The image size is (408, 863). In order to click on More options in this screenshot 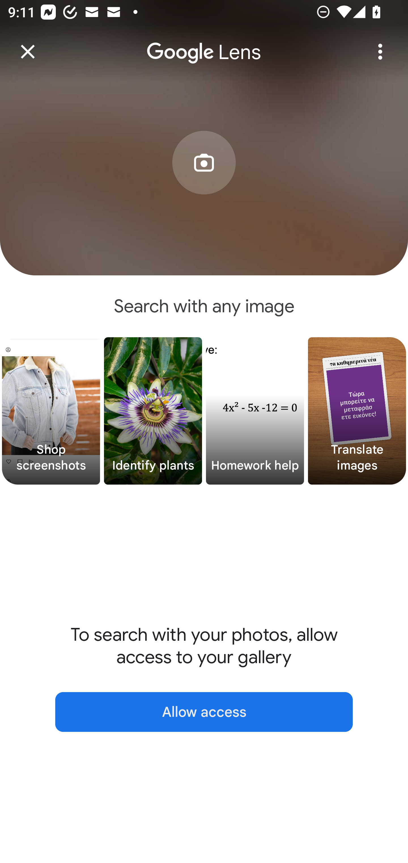, I will do `click(380, 52)`.